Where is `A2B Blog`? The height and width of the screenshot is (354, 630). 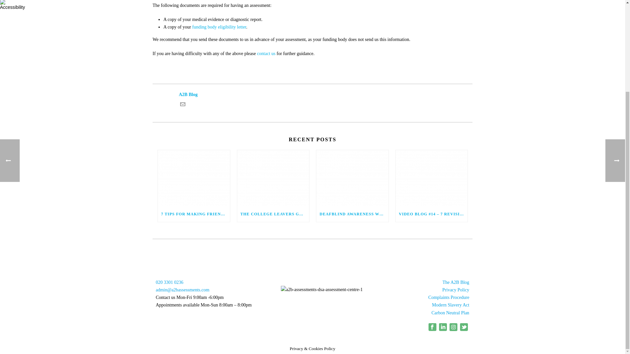 A2B Blog is located at coordinates (312, 94).